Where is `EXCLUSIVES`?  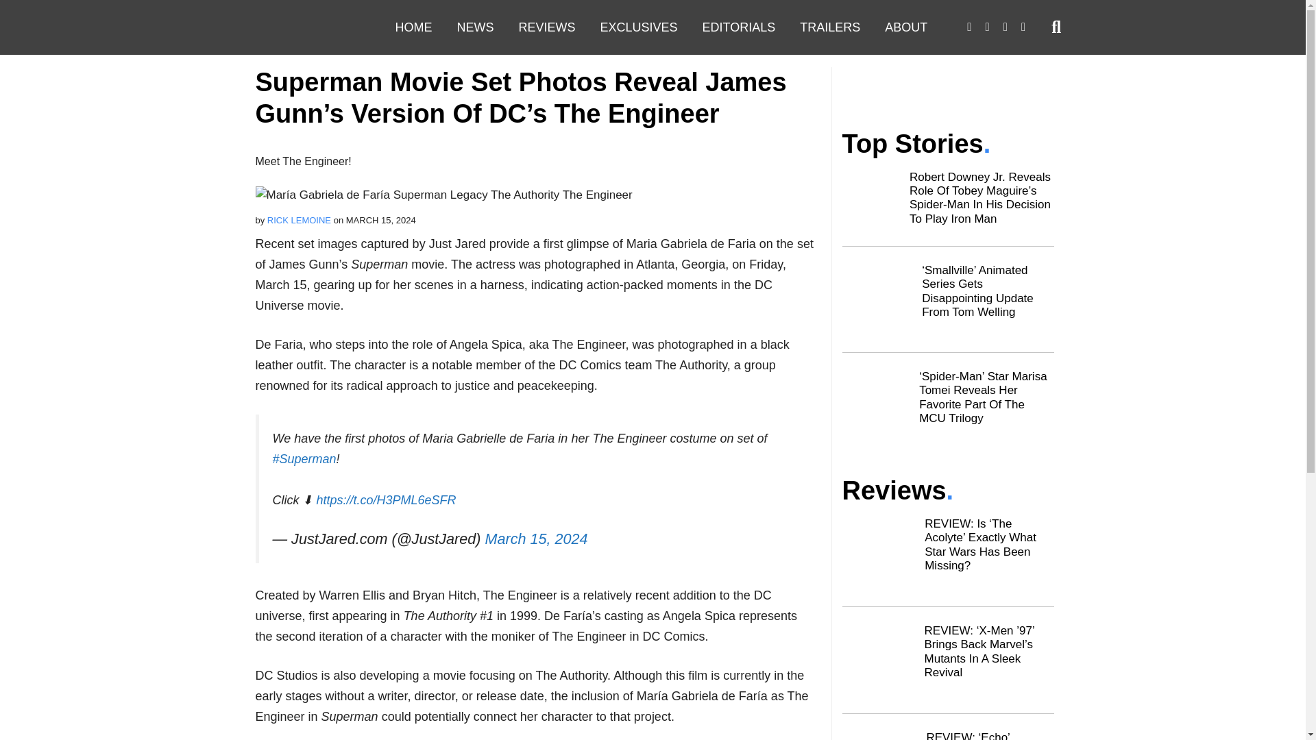
EXCLUSIVES is located at coordinates (639, 27).